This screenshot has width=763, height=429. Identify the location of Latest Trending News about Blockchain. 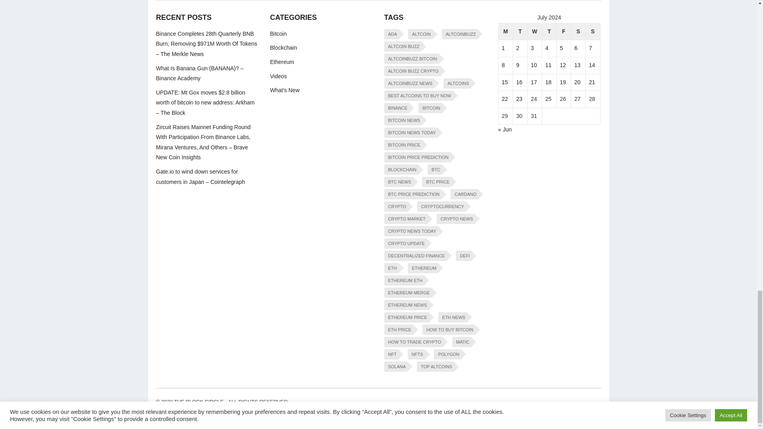
(284, 48).